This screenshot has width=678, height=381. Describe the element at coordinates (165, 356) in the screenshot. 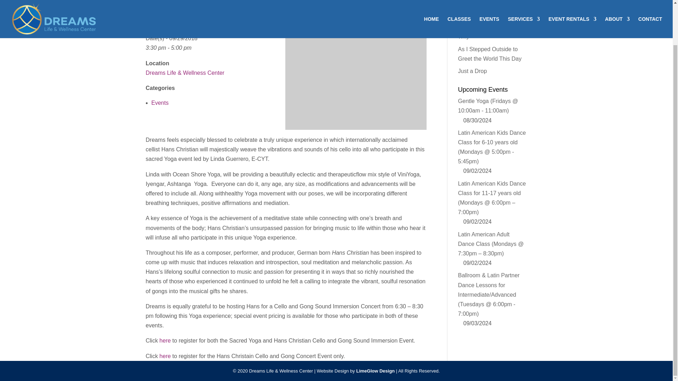

I see `here` at that location.